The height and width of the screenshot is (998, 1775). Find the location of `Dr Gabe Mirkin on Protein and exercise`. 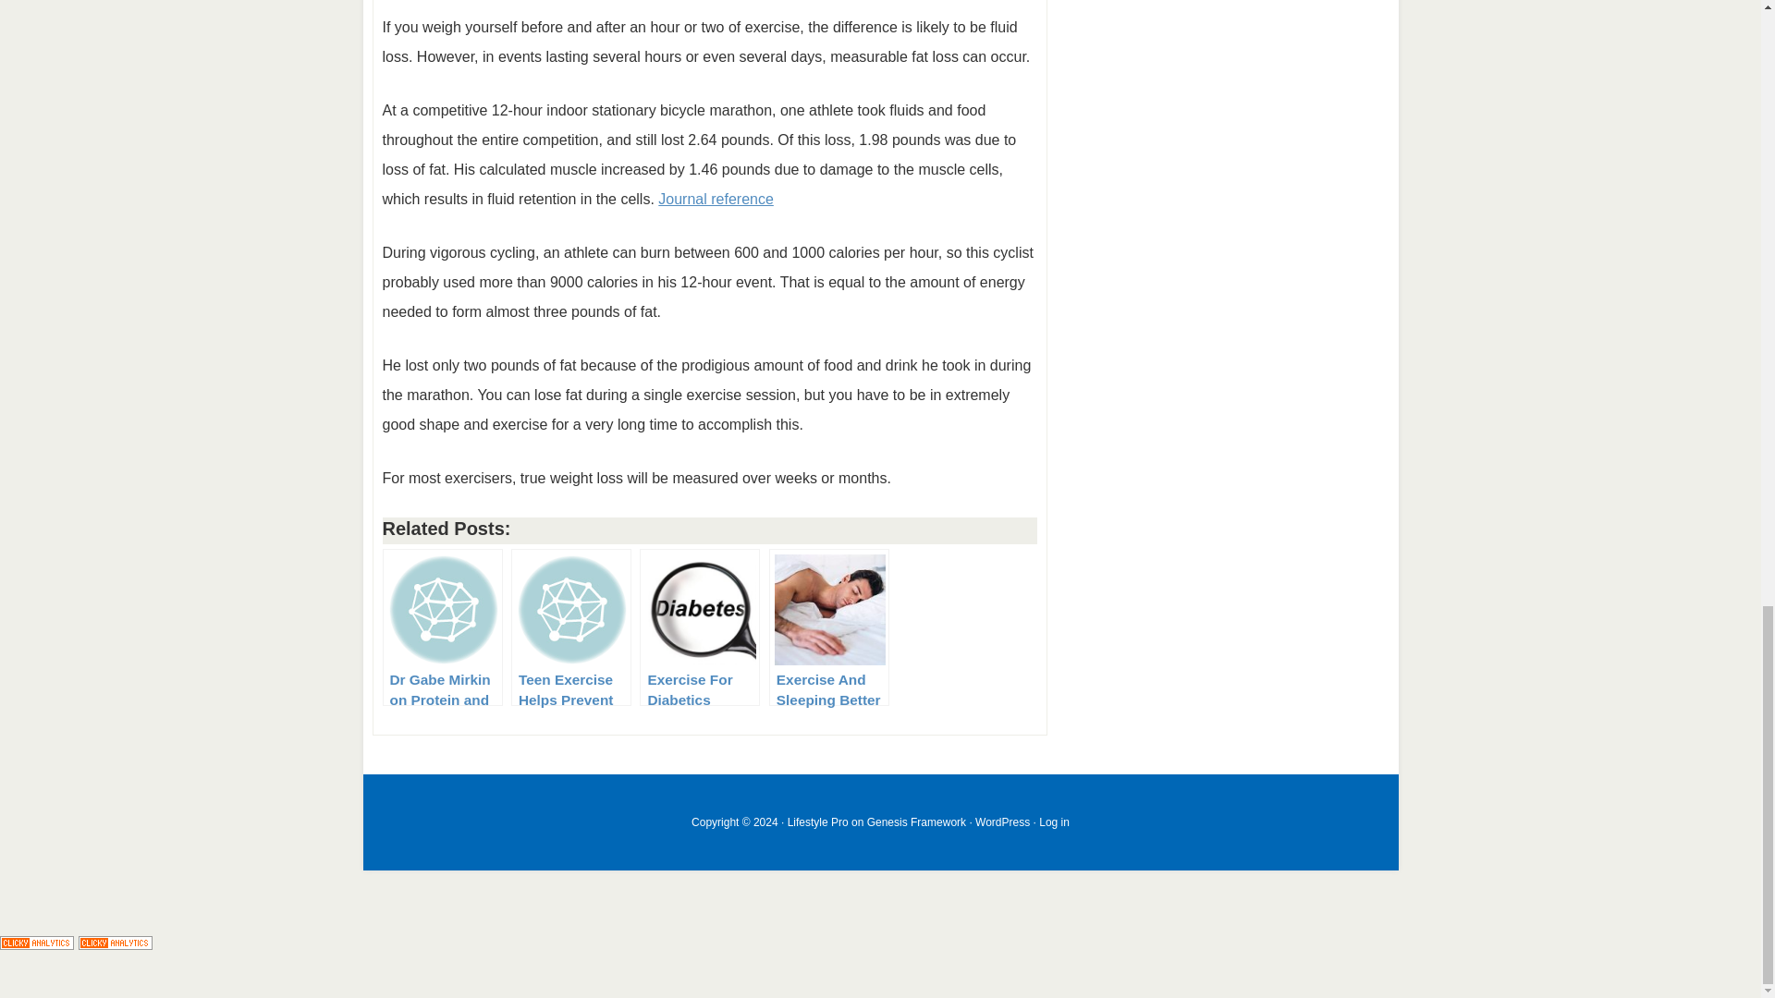

Dr Gabe Mirkin on Protein and exercise is located at coordinates (442, 627).